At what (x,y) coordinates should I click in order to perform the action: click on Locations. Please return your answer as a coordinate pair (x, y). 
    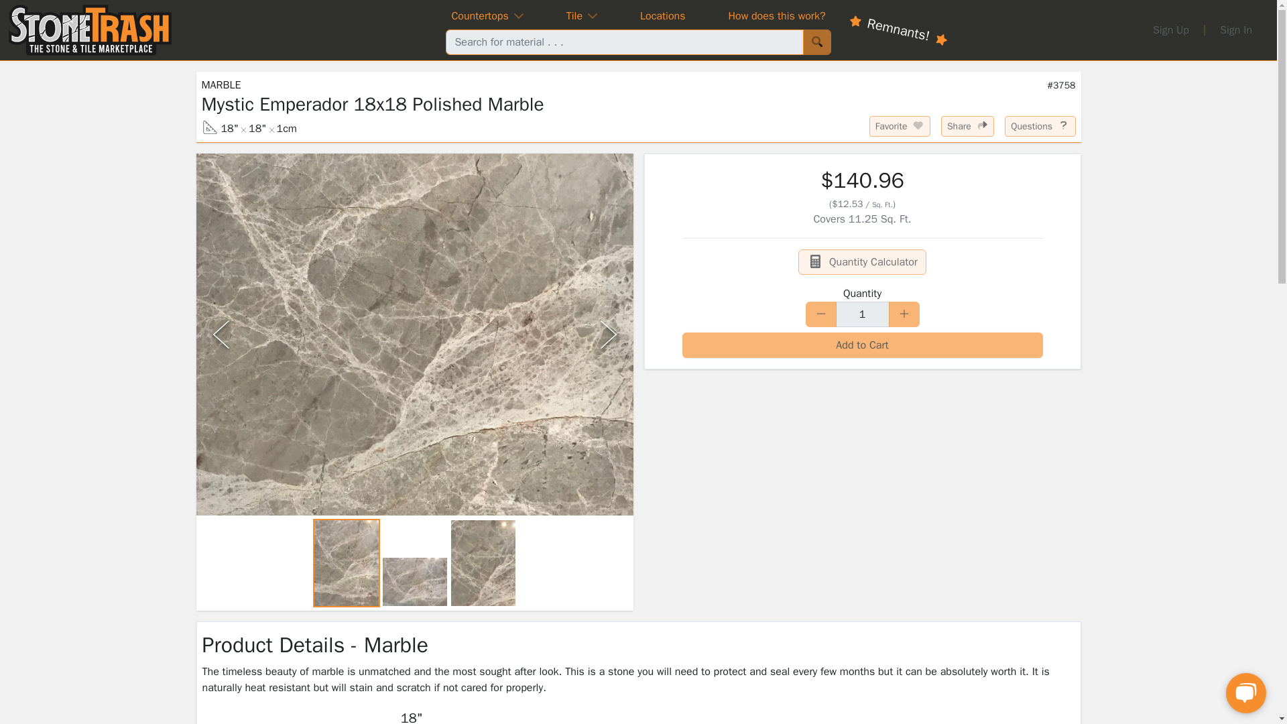
    Looking at the image, I should click on (662, 15).